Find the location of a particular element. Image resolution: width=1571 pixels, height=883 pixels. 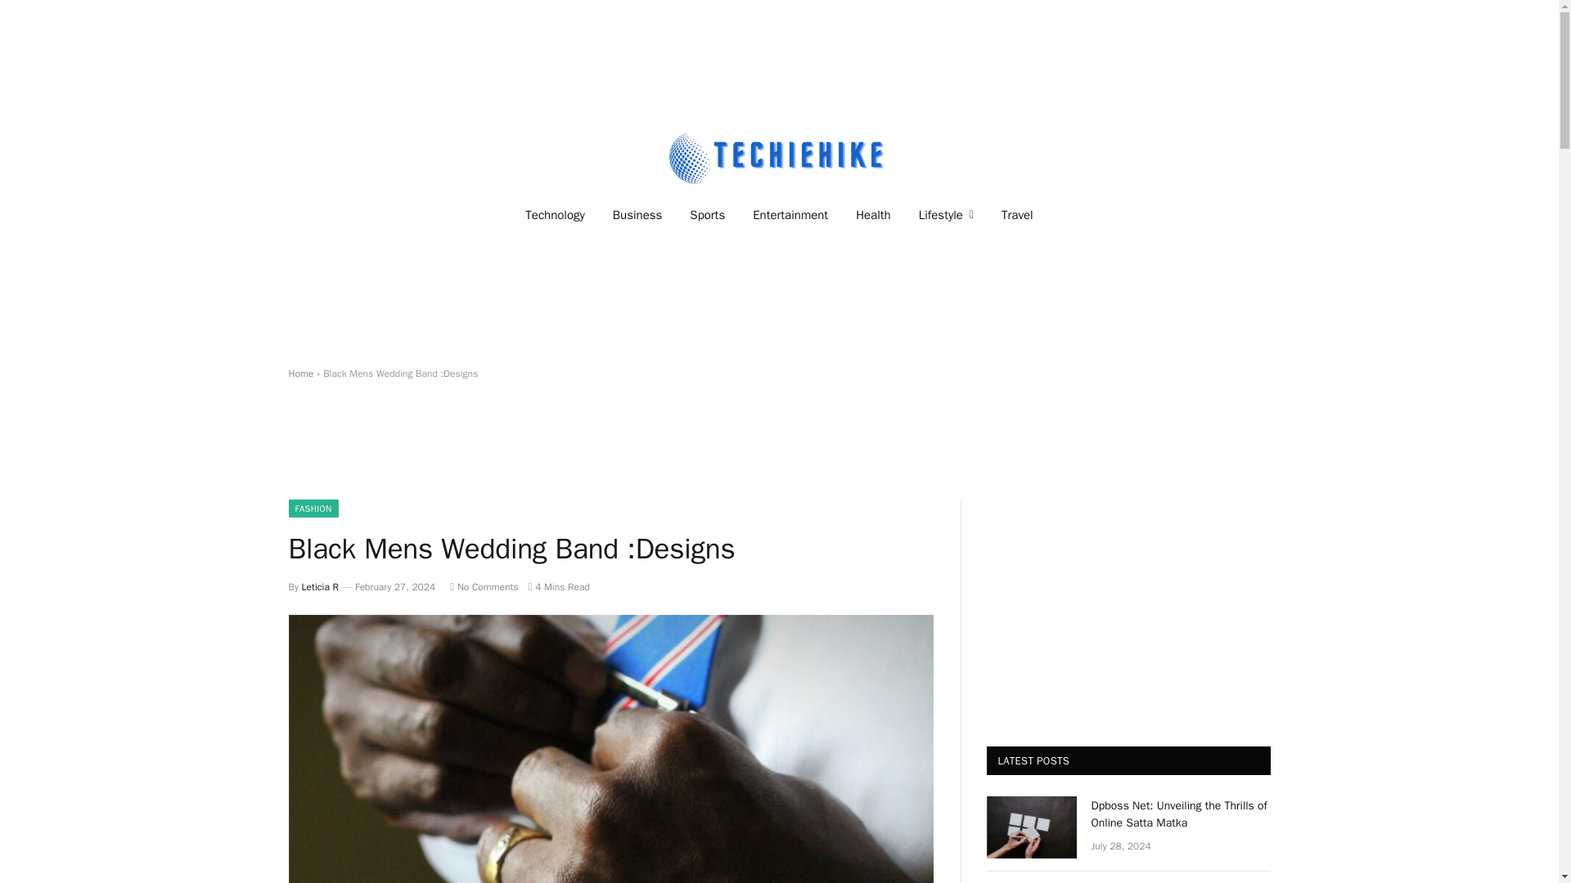

Home is located at coordinates (299, 374).